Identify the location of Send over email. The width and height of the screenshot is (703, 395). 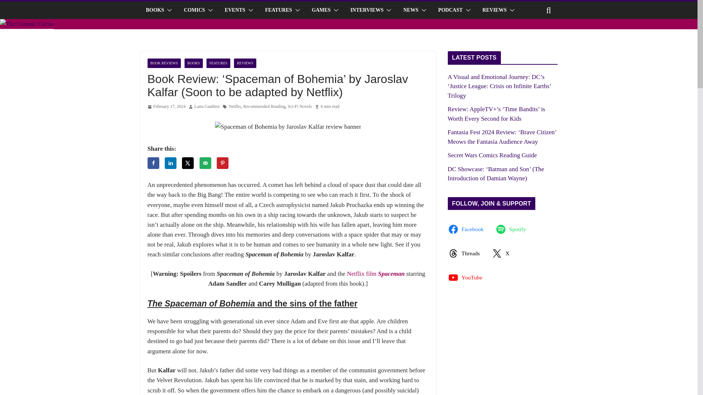
(205, 163).